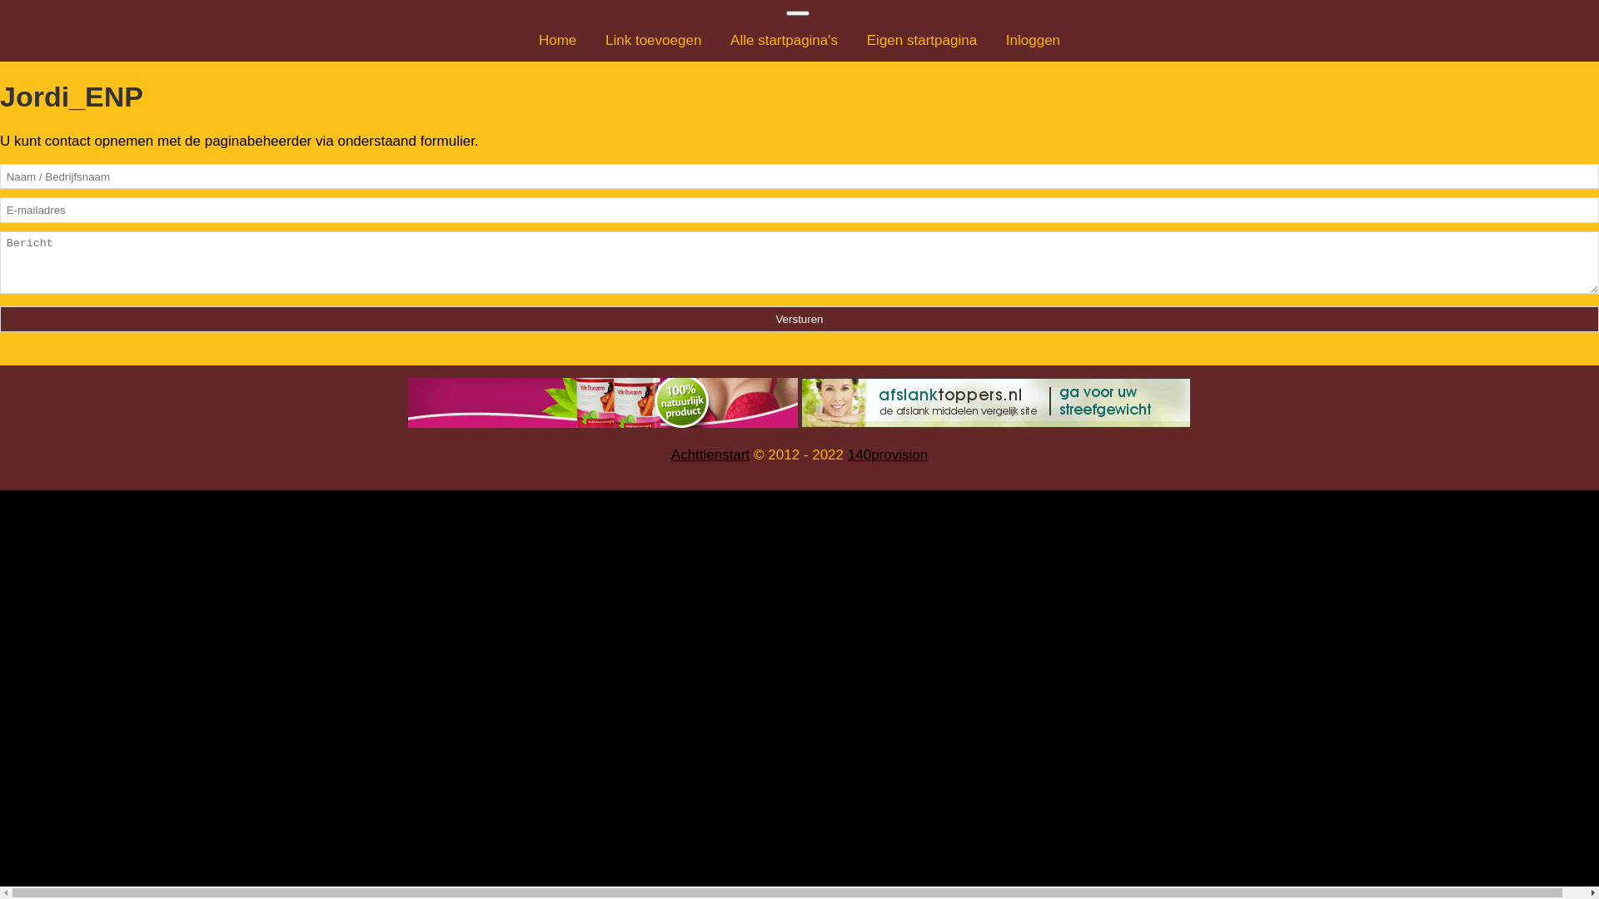  What do you see at coordinates (996, 403) in the screenshot?
I see `De beste afslankmiddelen op een site` at bounding box center [996, 403].